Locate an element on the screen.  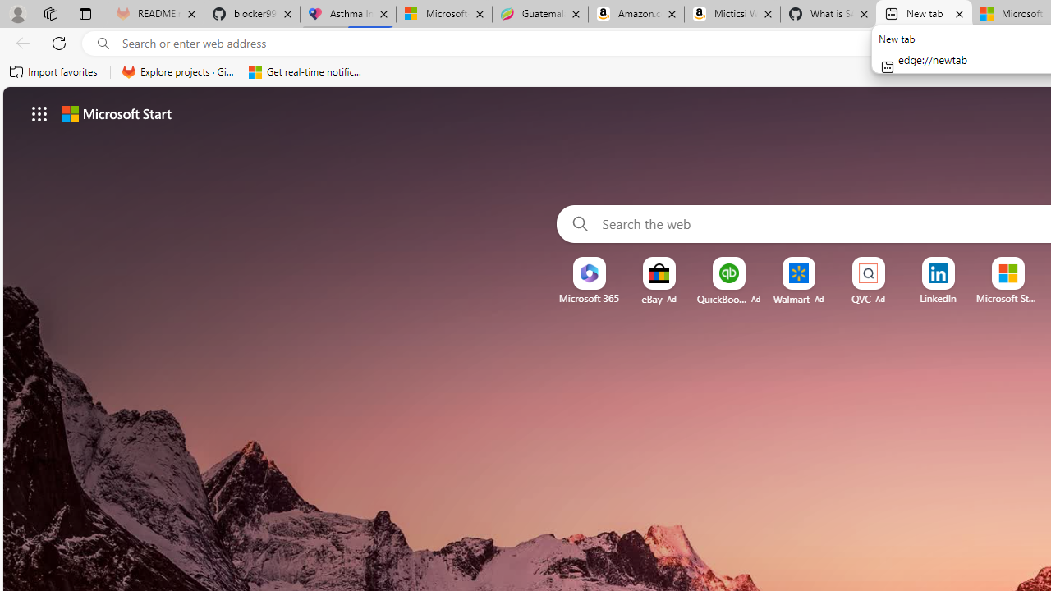
To get missing image descriptions, open the context menu. is located at coordinates (589, 274).